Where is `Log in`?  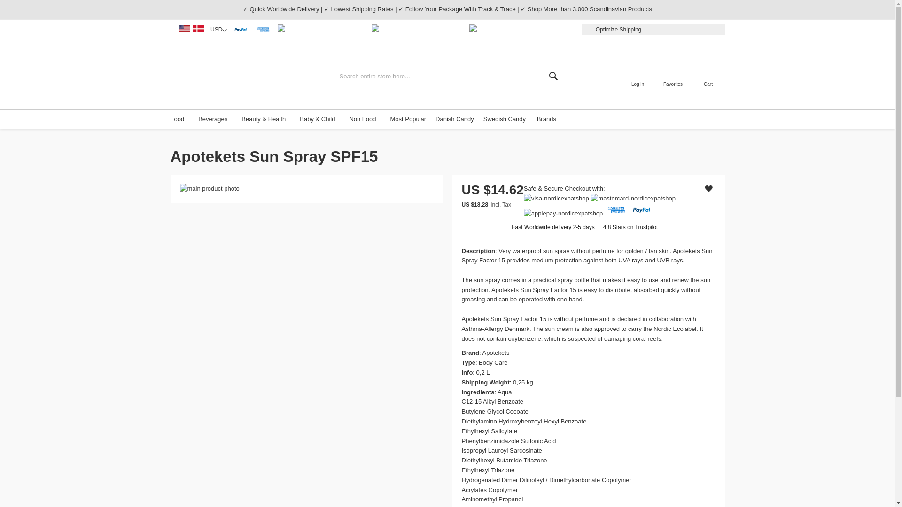 Log in is located at coordinates (638, 79).